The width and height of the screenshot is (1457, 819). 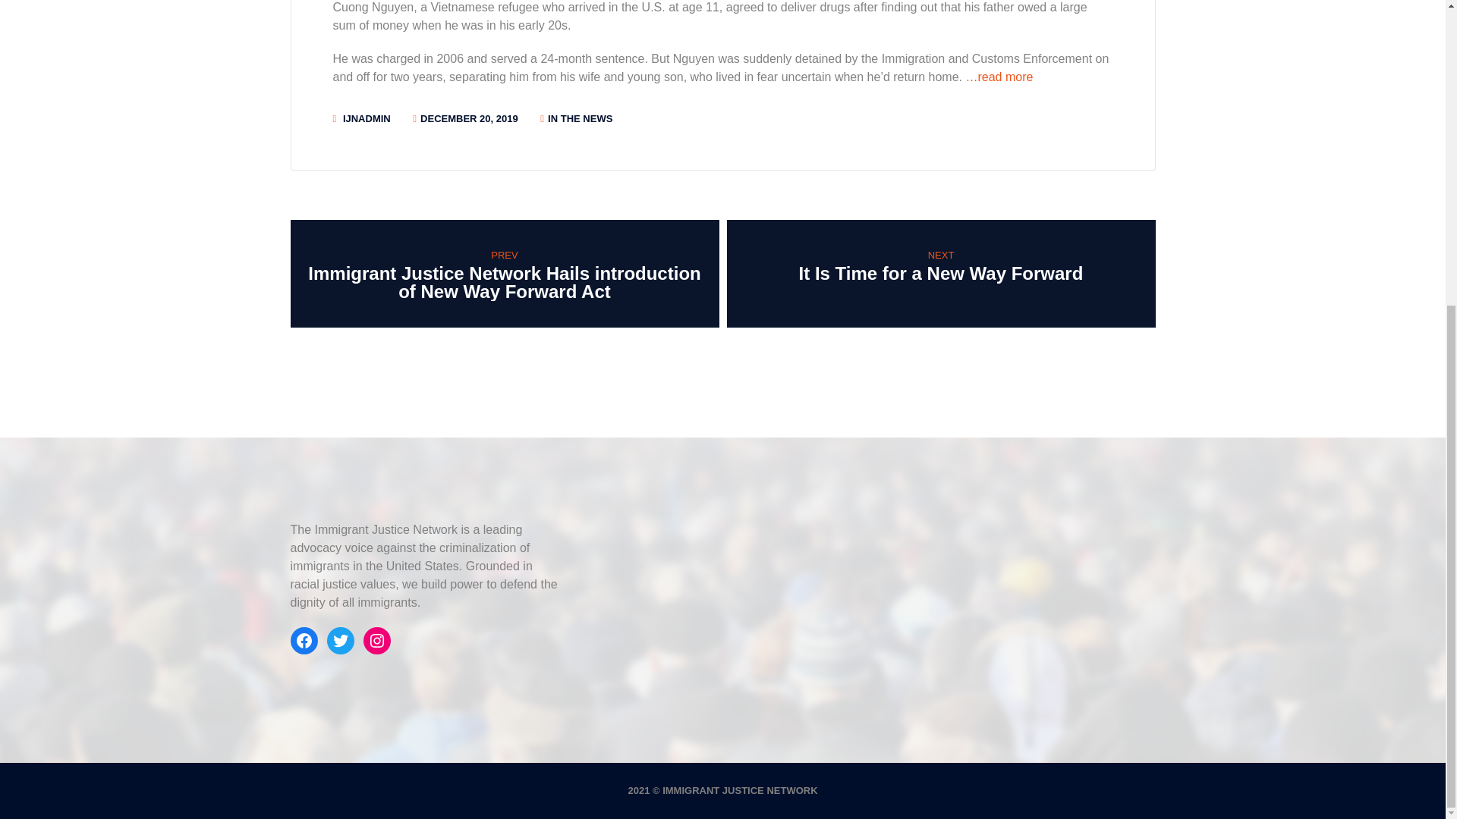 What do you see at coordinates (304, 640) in the screenshot?
I see `Facebook` at bounding box center [304, 640].